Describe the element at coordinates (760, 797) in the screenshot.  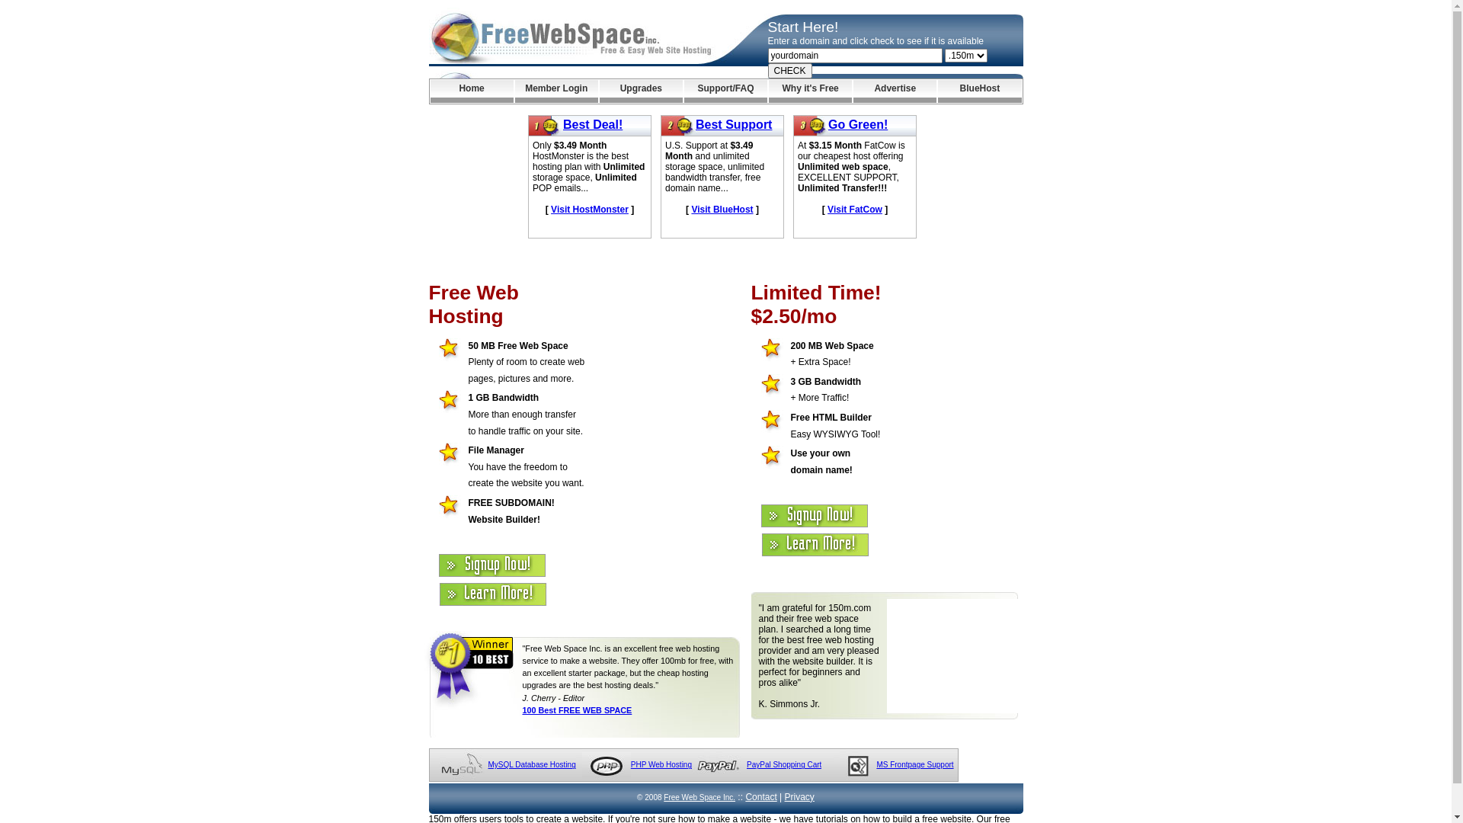
I see `Contact` at that location.